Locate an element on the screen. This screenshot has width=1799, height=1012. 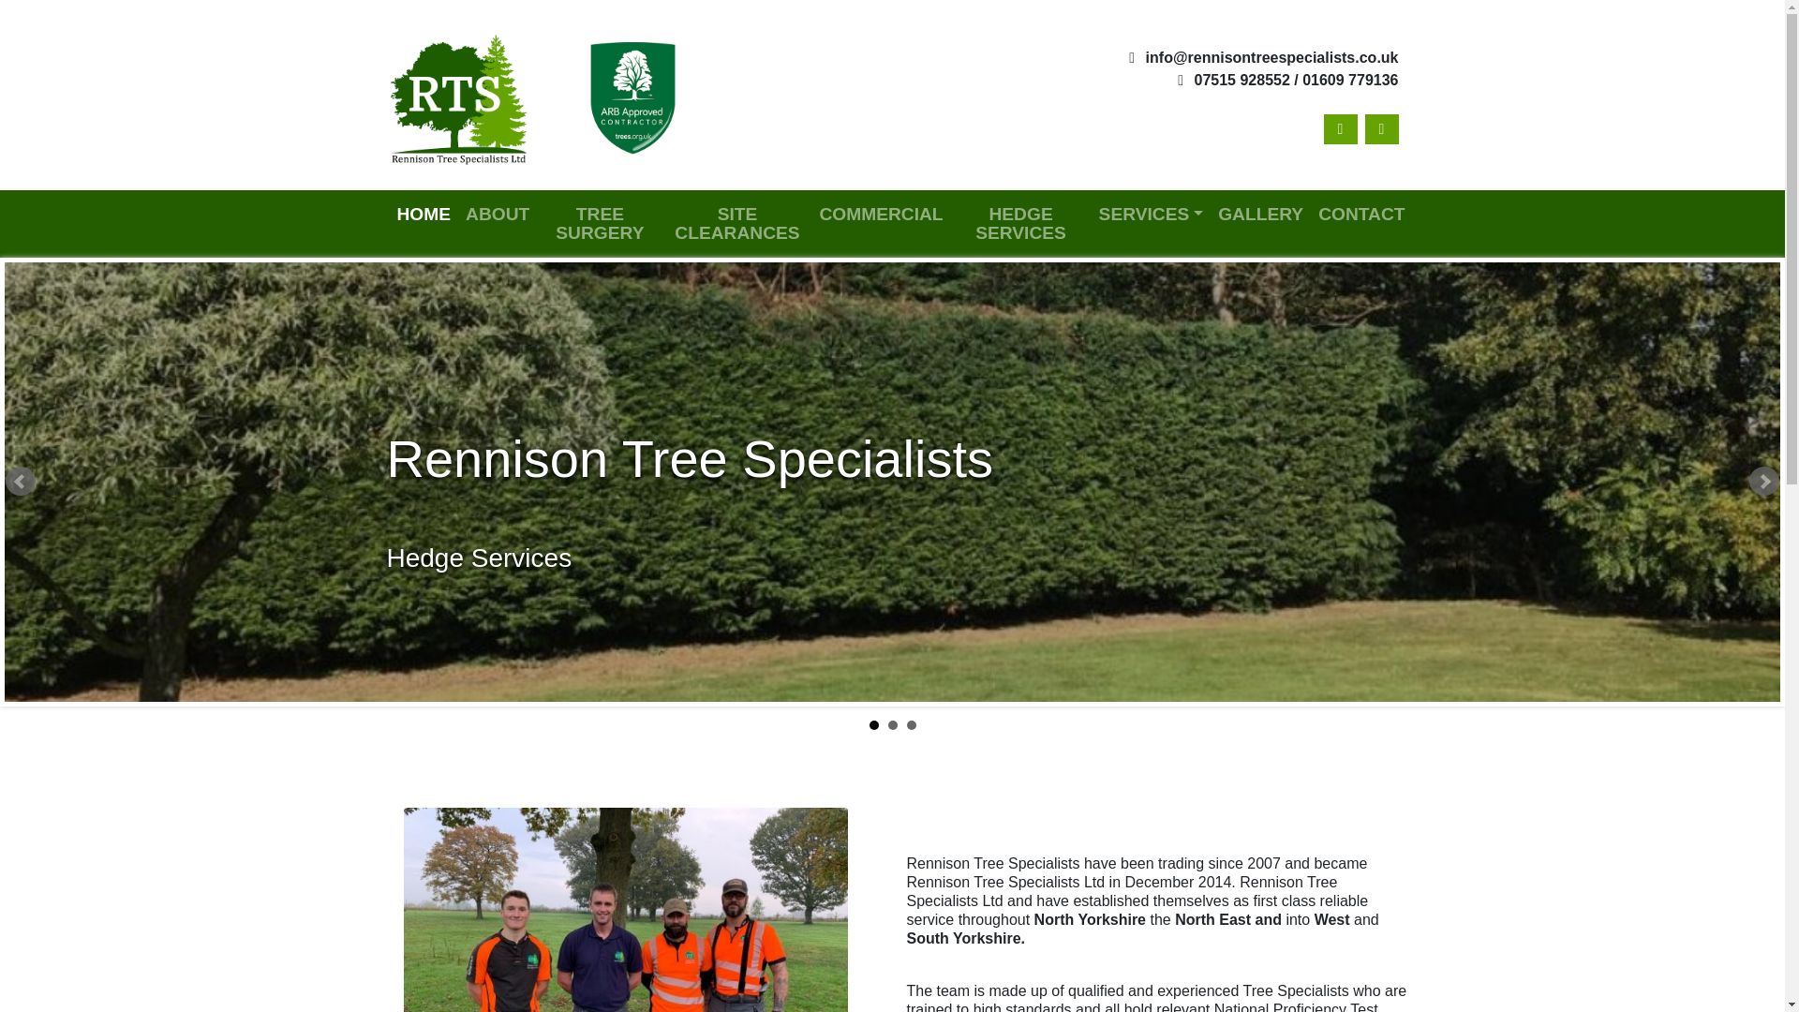
CONTACT is located at coordinates (1361, 214).